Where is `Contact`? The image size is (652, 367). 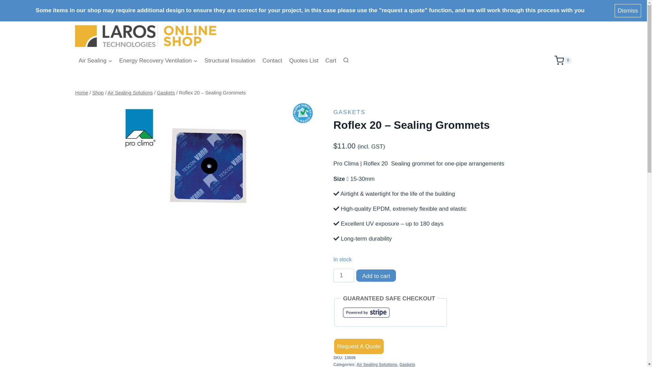
Contact is located at coordinates (272, 60).